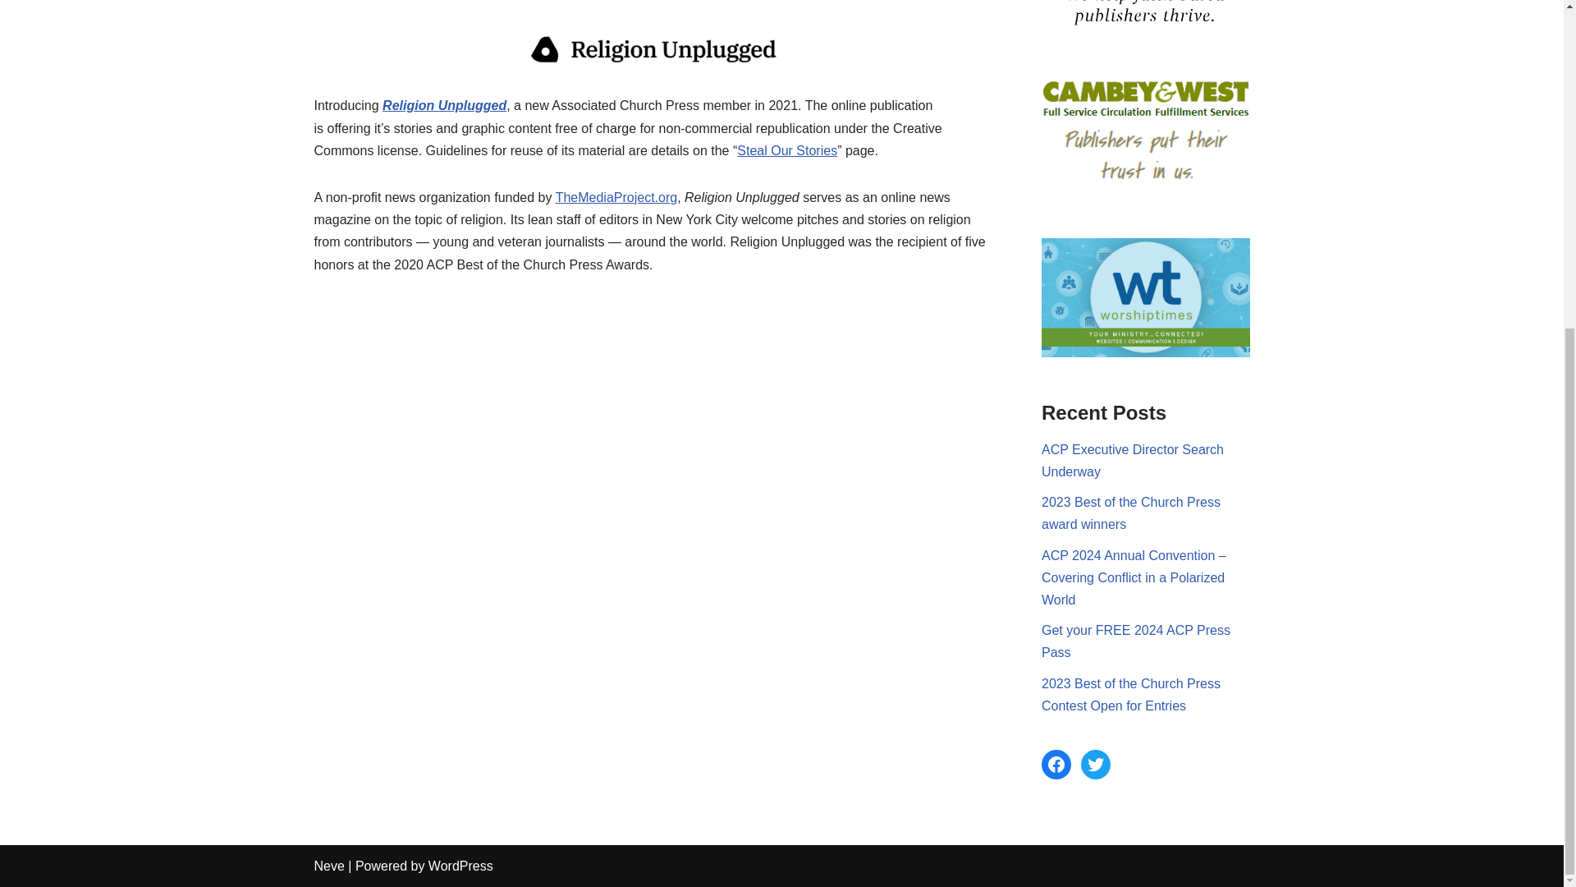 The image size is (1576, 887). I want to click on 2023 Best of the Church Press award winners, so click(1131, 512).